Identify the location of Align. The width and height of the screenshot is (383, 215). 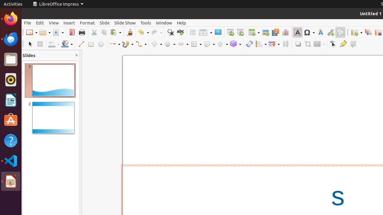
(261, 44).